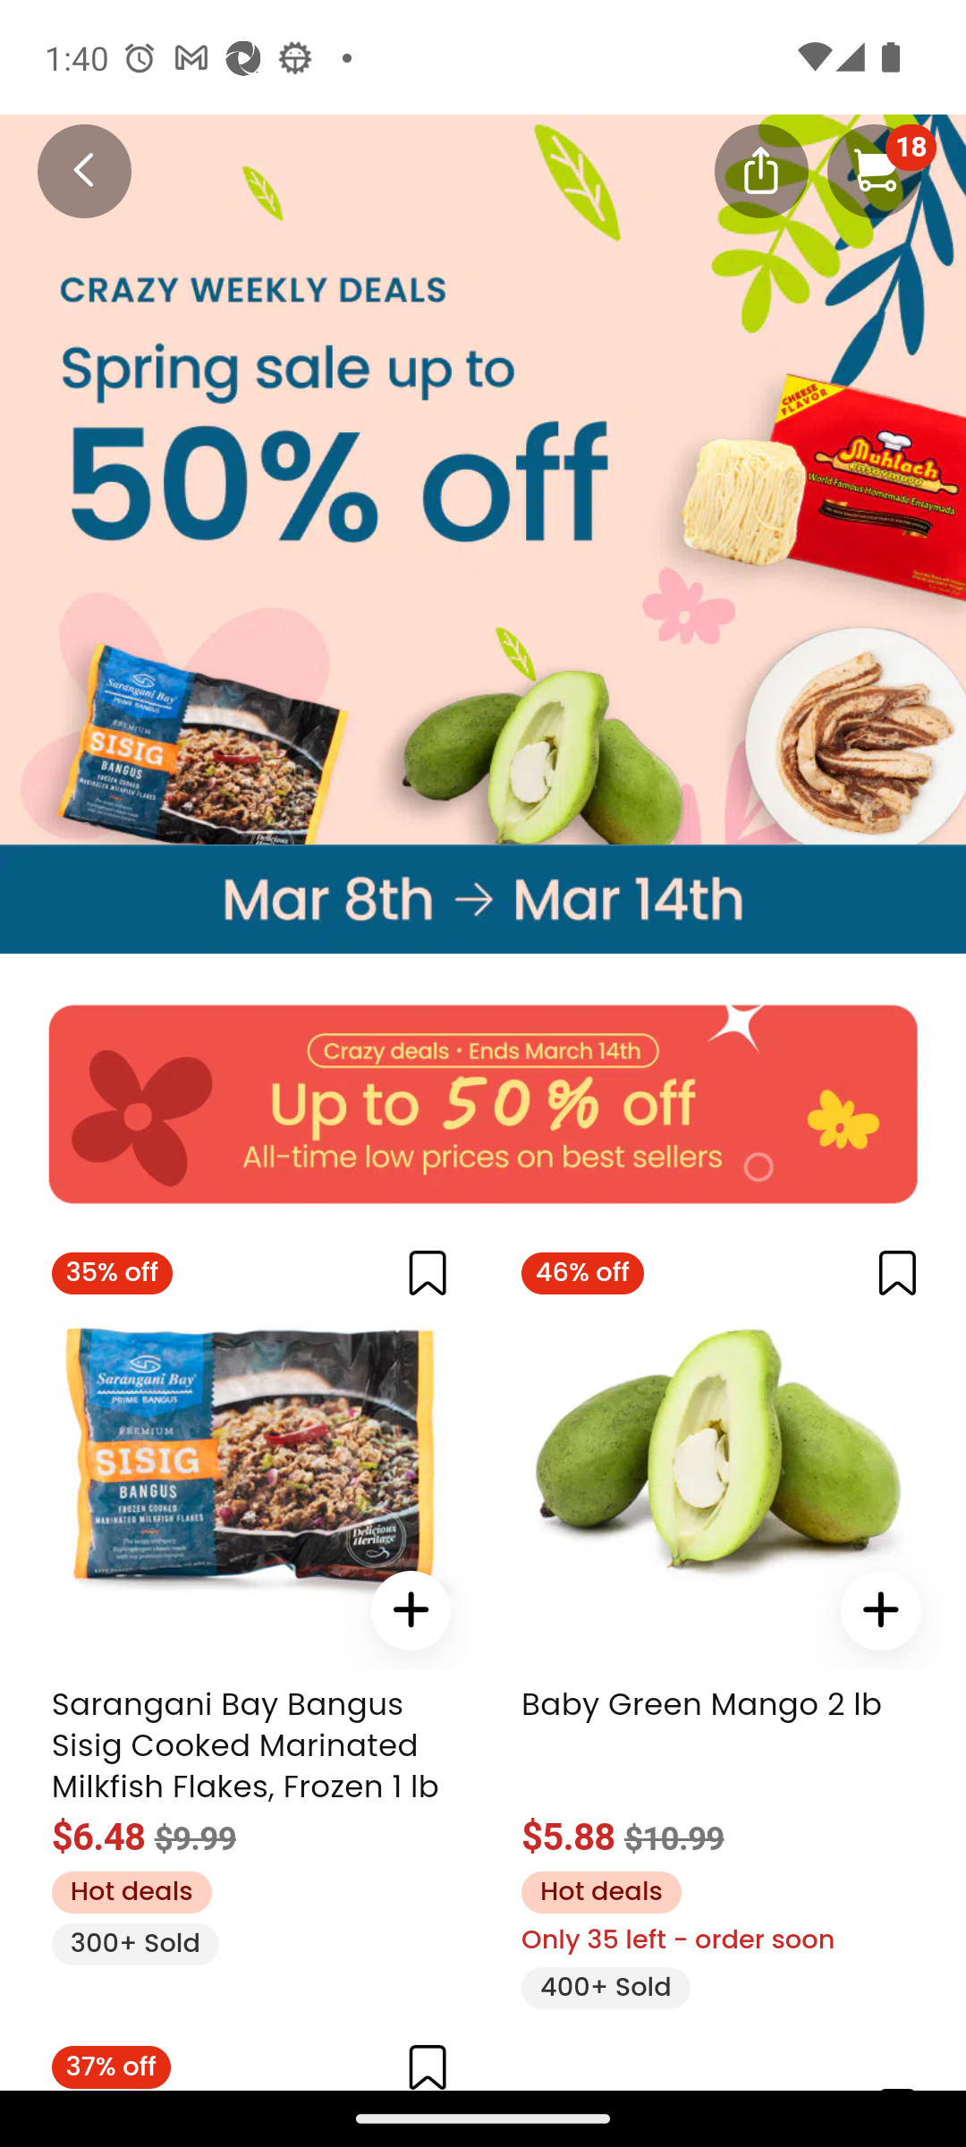 The width and height of the screenshot is (966, 2147). I want to click on , so click(880, 1610).